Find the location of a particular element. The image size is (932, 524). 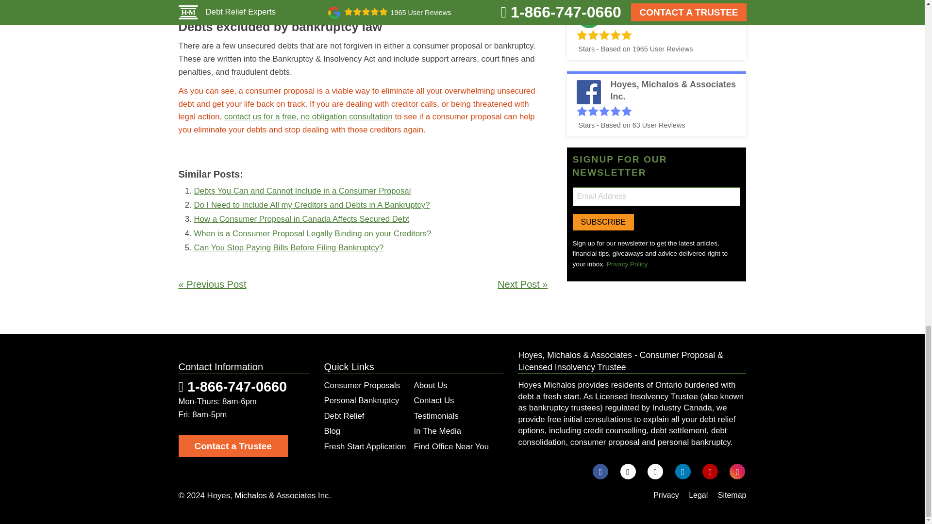

contact us for a free, no obligation consultation is located at coordinates (308, 116).